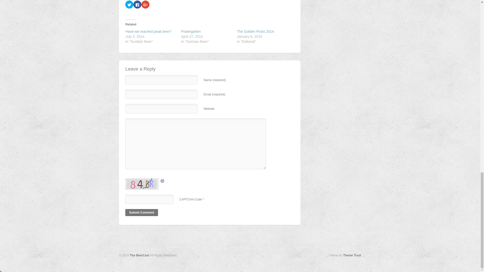 This screenshot has width=484, height=272. Describe the element at coordinates (148, 31) in the screenshot. I see `Have we reached peak beer?` at that location.